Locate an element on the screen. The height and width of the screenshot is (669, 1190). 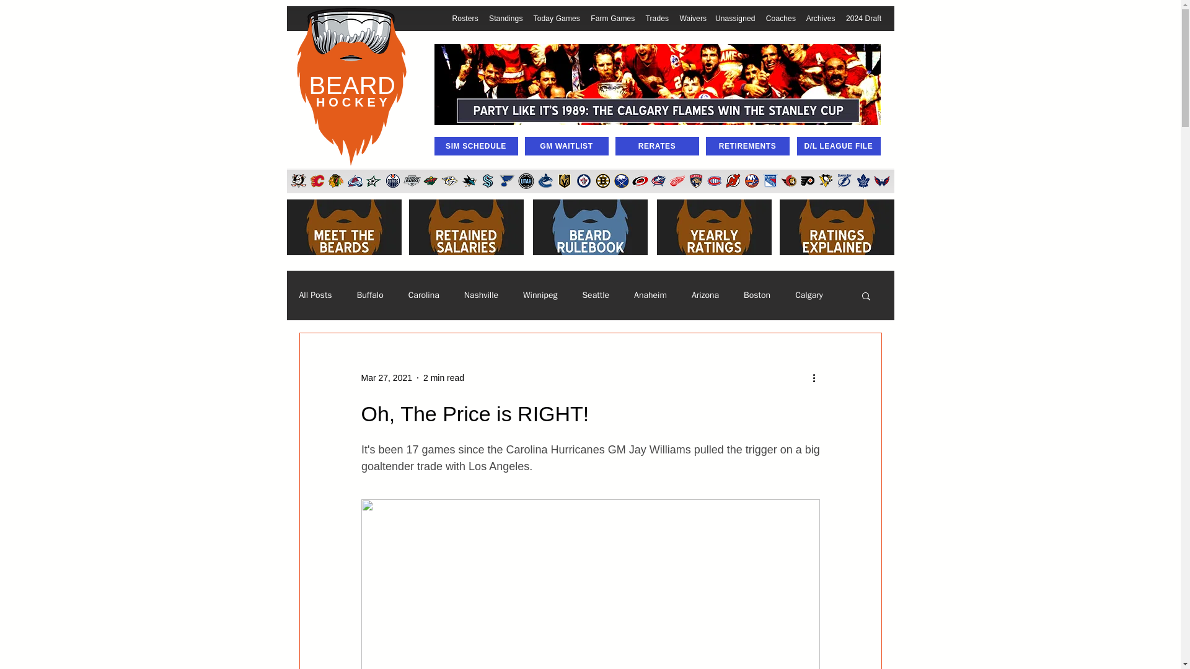
Mar 27, 2021 is located at coordinates (386, 377).